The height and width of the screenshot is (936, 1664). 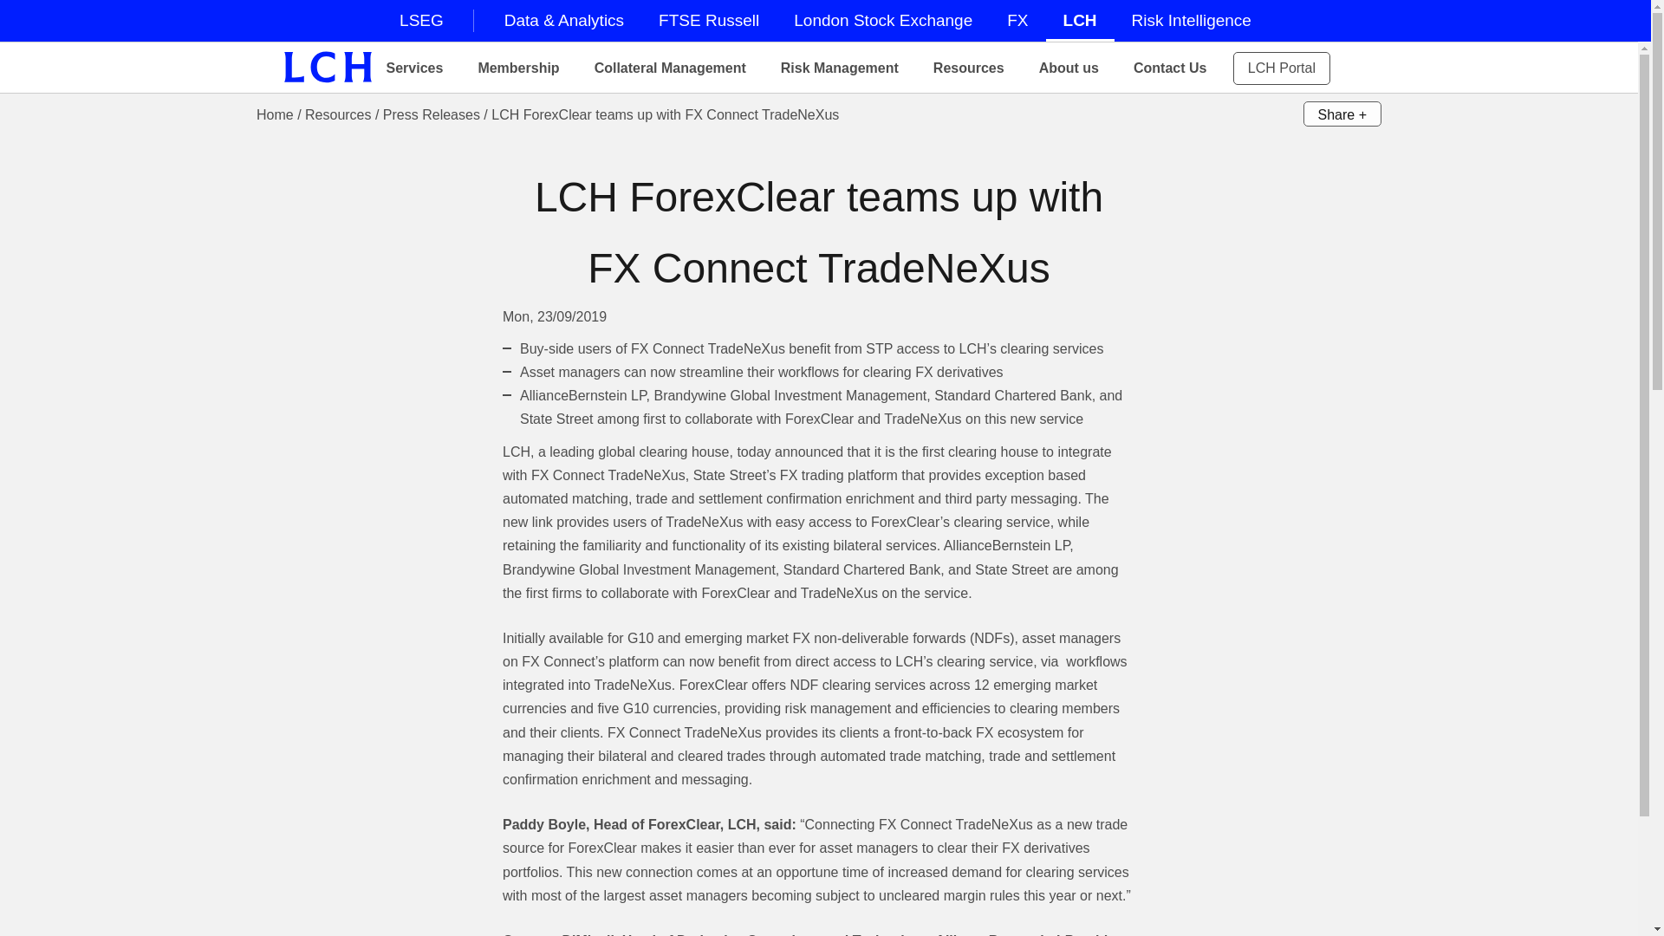 I want to click on FTSE Russell, so click(x=709, y=21).